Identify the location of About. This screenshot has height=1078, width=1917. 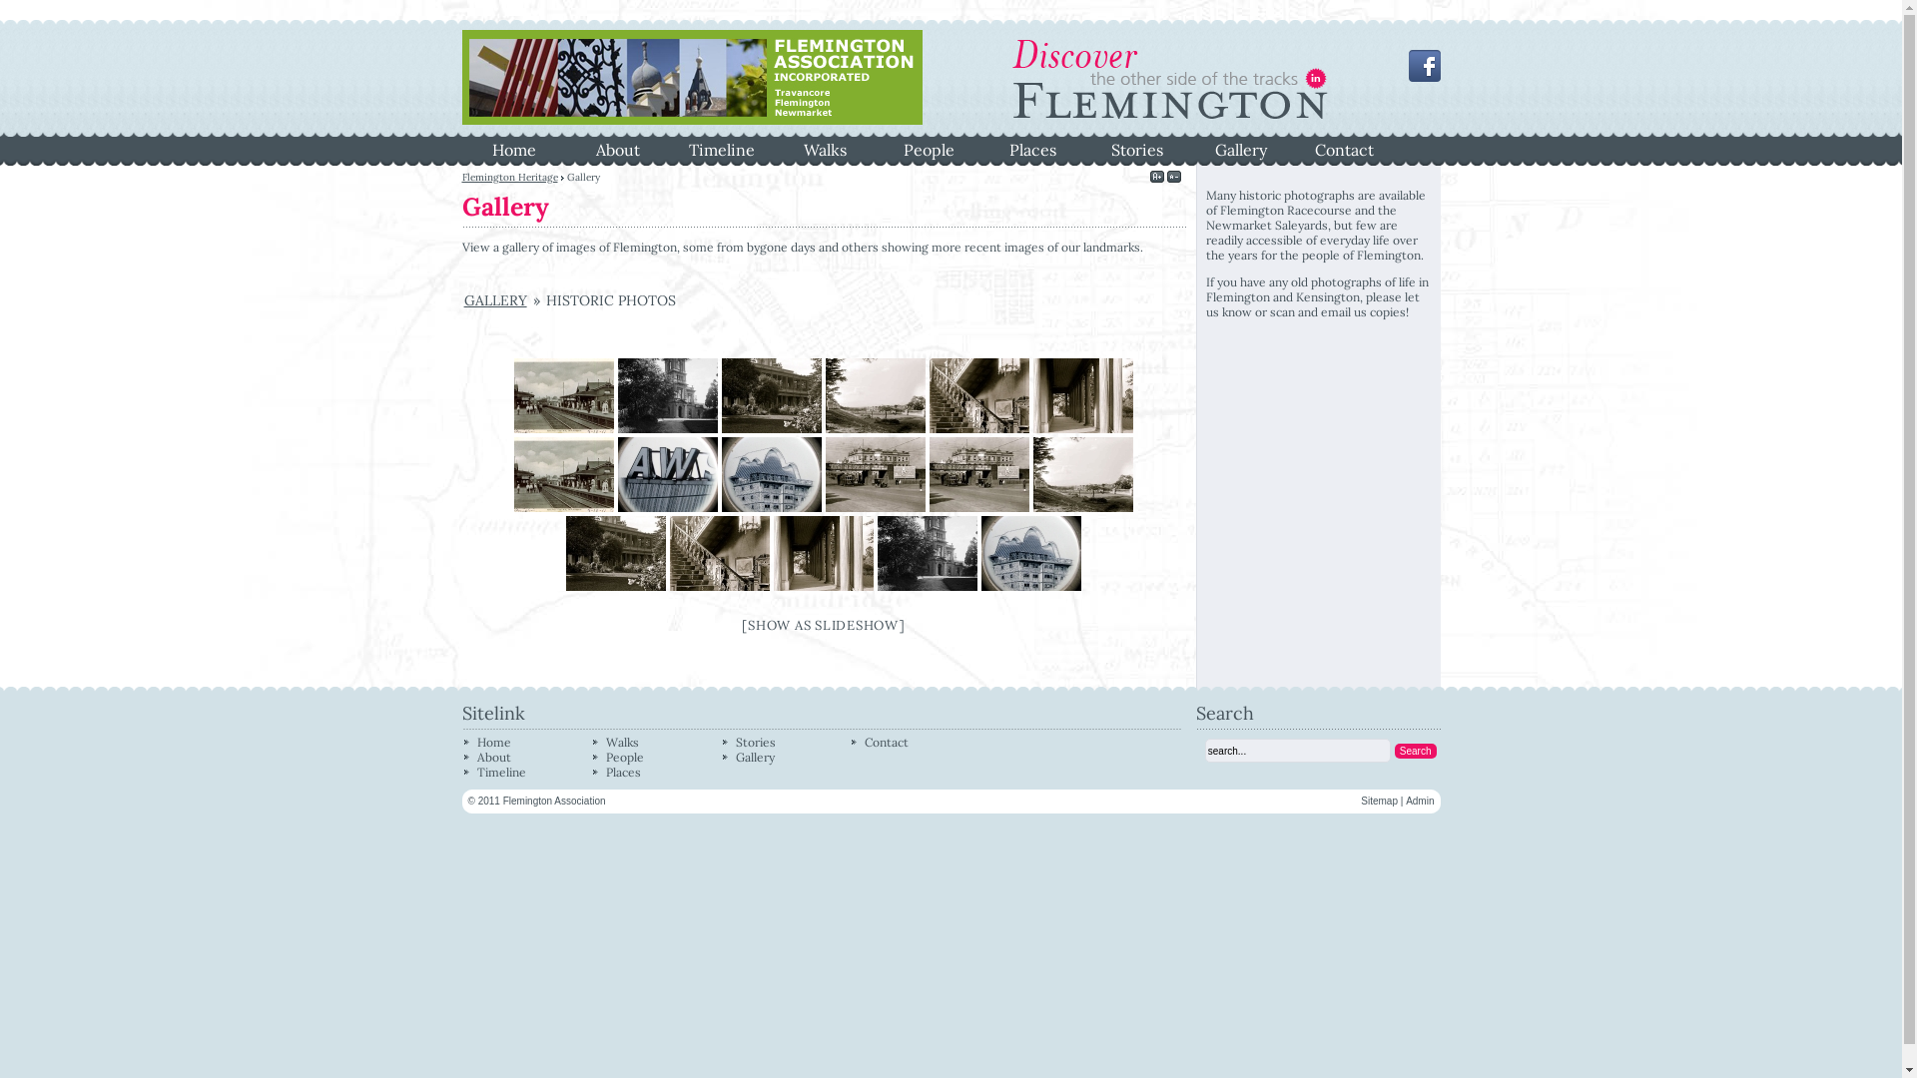
(617, 149).